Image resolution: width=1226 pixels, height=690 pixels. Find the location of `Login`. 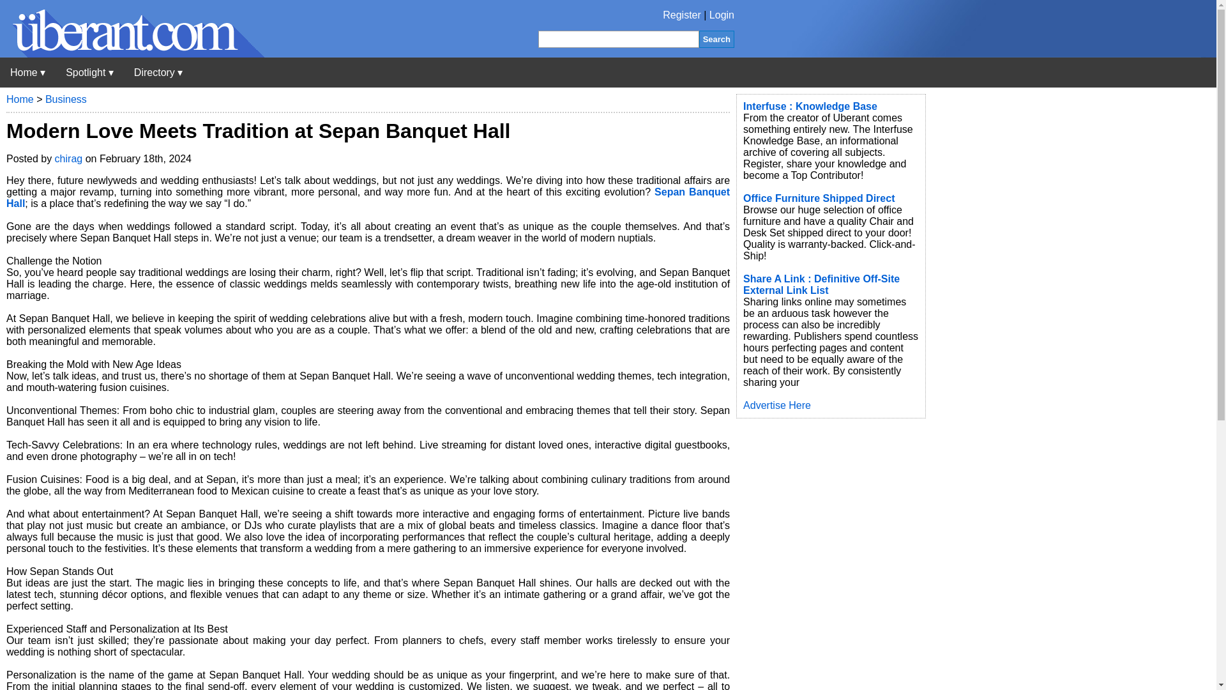

Login is located at coordinates (722, 15).